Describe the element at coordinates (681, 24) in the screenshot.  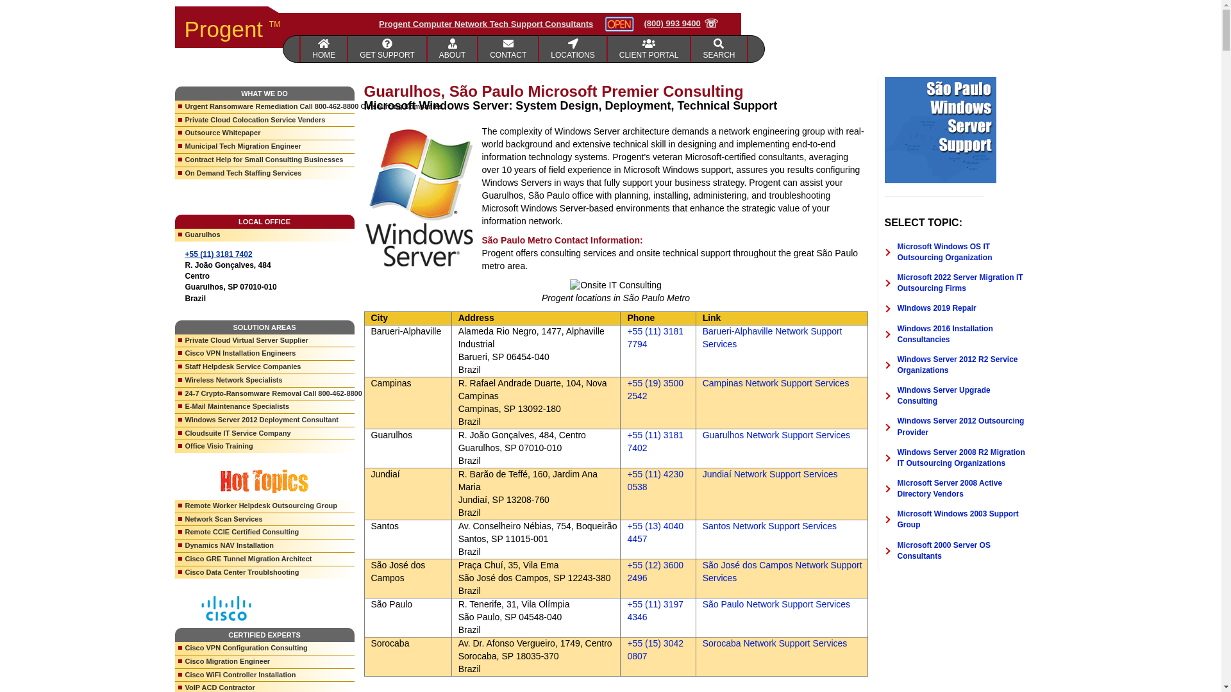
I see `Call for Support` at that location.